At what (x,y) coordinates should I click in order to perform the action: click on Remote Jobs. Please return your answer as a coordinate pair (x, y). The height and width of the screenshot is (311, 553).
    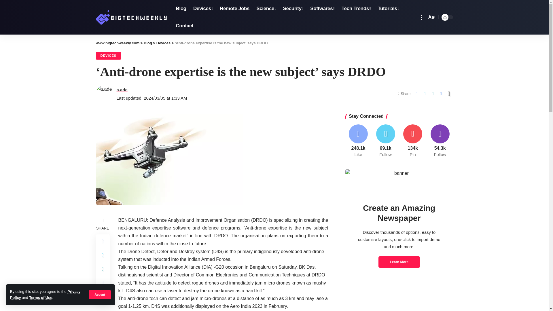
    Looking at the image, I should click on (234, 9).